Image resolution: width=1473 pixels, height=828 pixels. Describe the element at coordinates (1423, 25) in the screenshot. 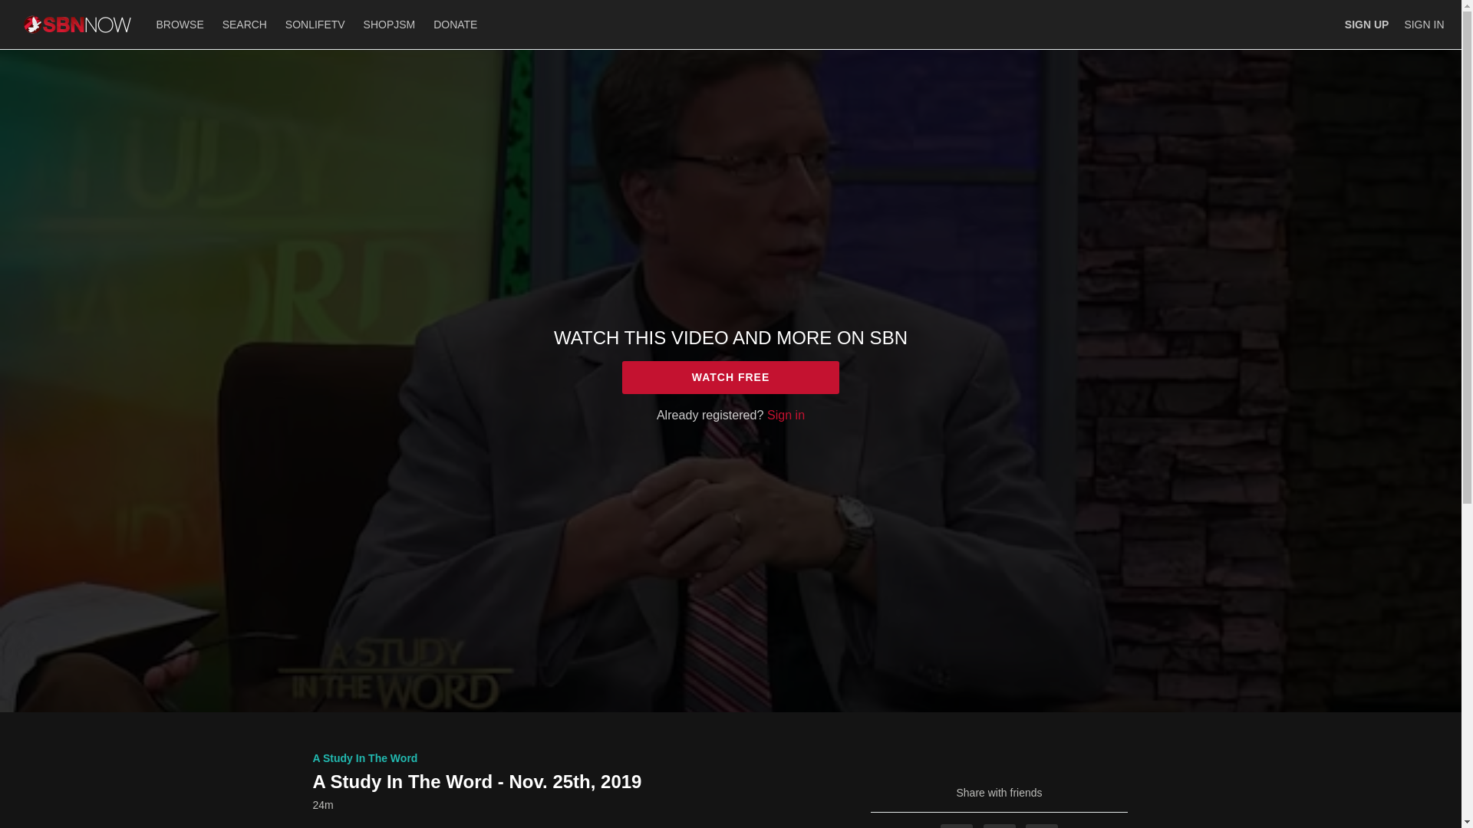

I see `SIGN IN` at that location.